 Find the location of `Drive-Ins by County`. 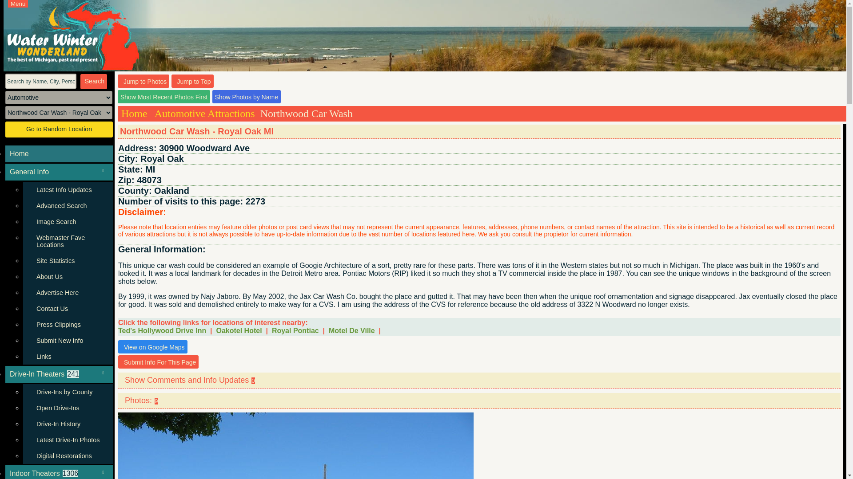

Drive-Ins by County is located at coordinates (68, 392).